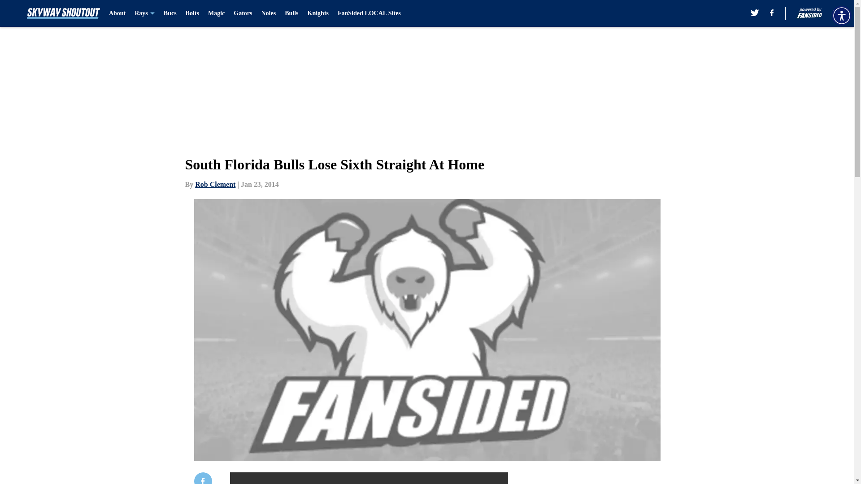  I want to click on Rob Clement, so click(215, 184).